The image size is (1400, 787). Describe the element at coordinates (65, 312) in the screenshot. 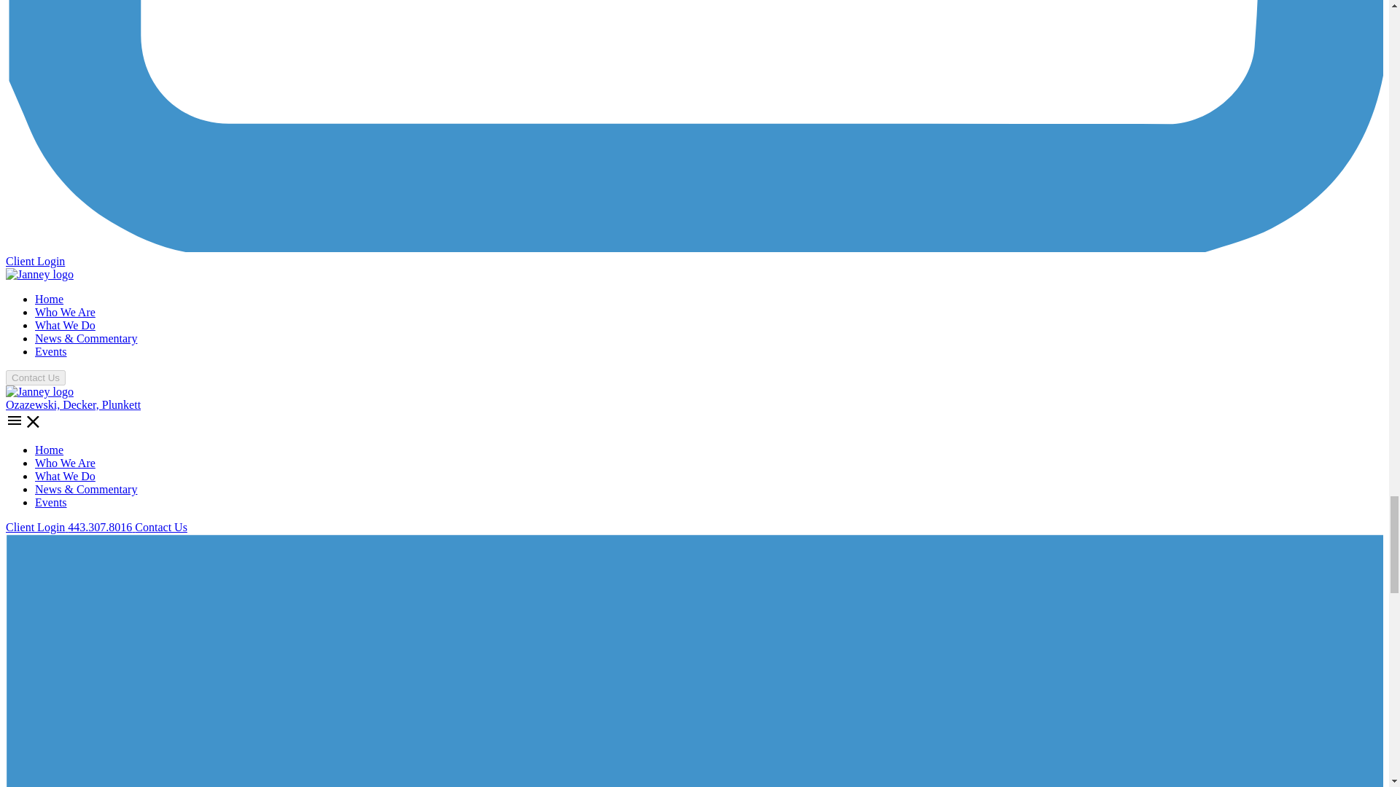

I see `Who We Are` at that location.